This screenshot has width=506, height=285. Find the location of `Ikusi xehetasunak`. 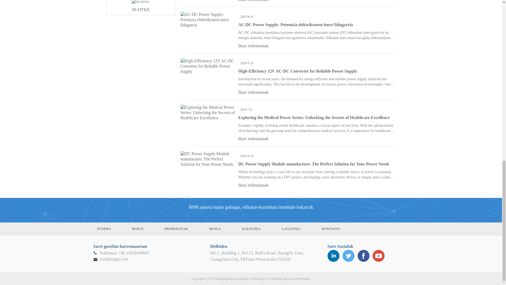

Ikusi xehetasunak is located at coordinates (254, 46).